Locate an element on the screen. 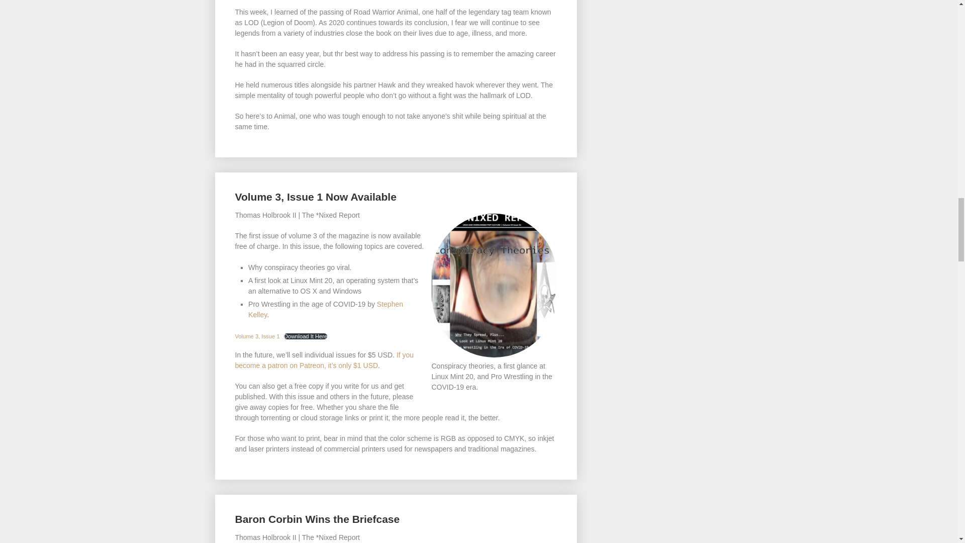 The width and height of the screenshot is (965, 543). Volume 3, Issue 1 Now Available is located at coordinates (316, 197).